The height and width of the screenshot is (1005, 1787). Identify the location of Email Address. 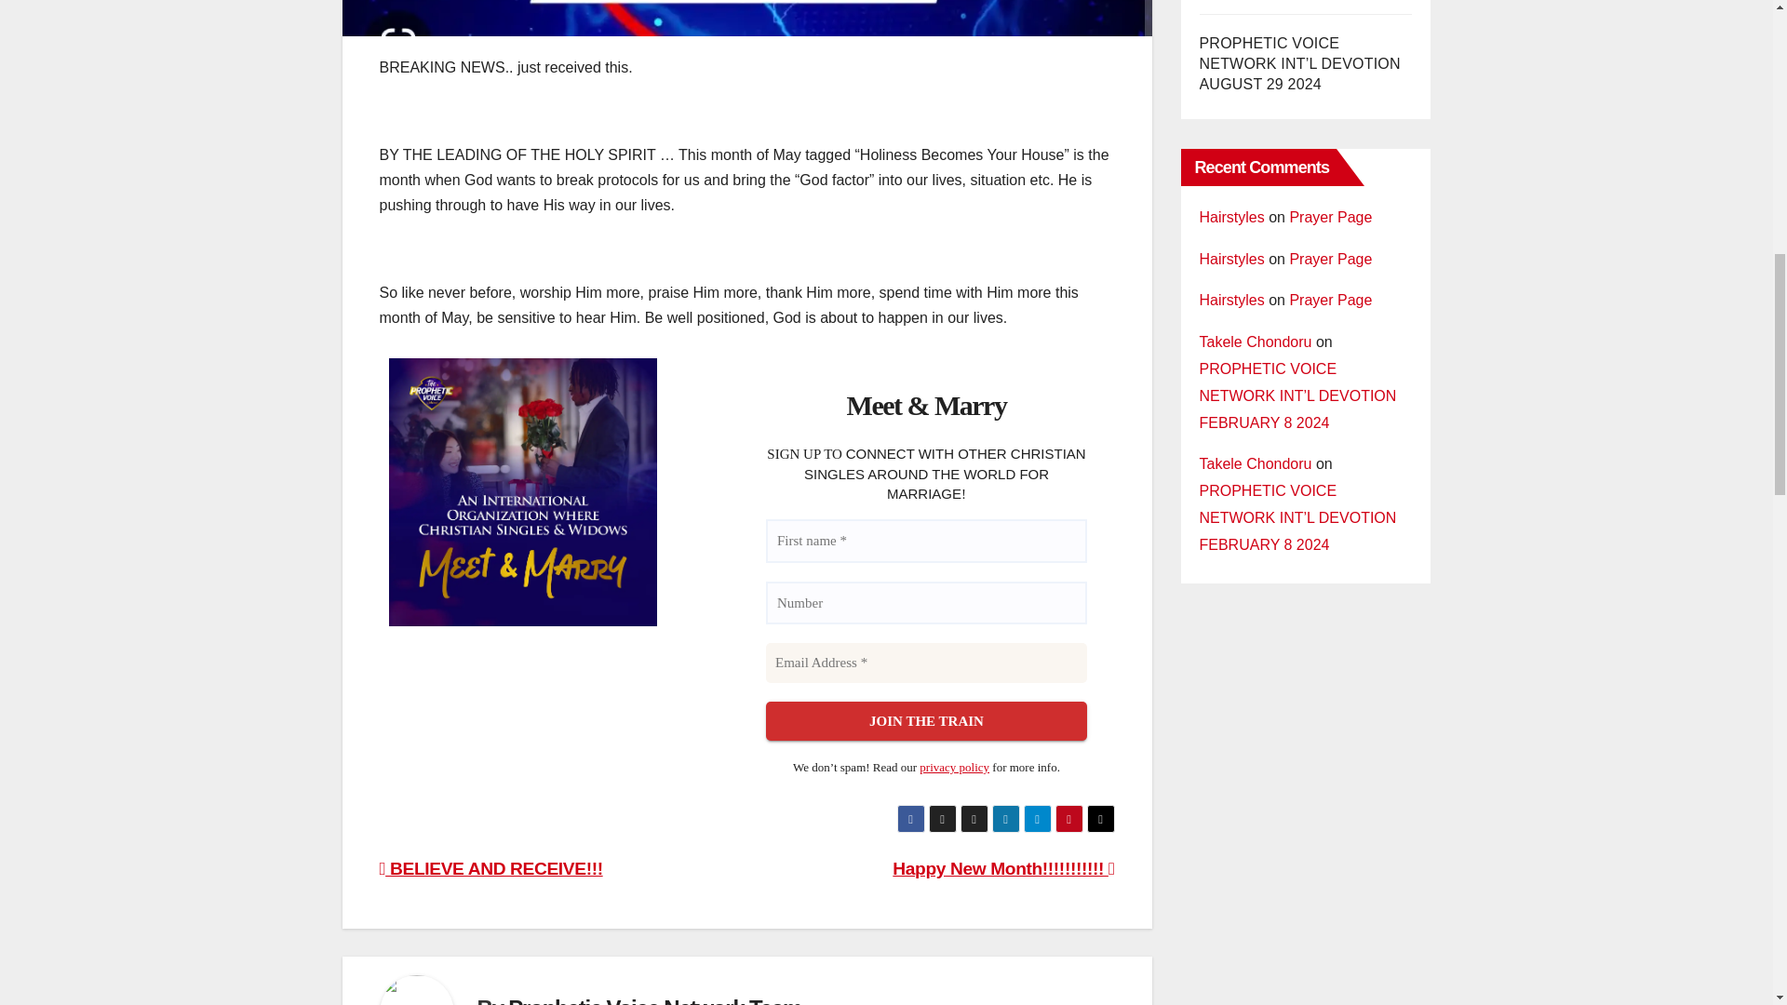
(925, 663).